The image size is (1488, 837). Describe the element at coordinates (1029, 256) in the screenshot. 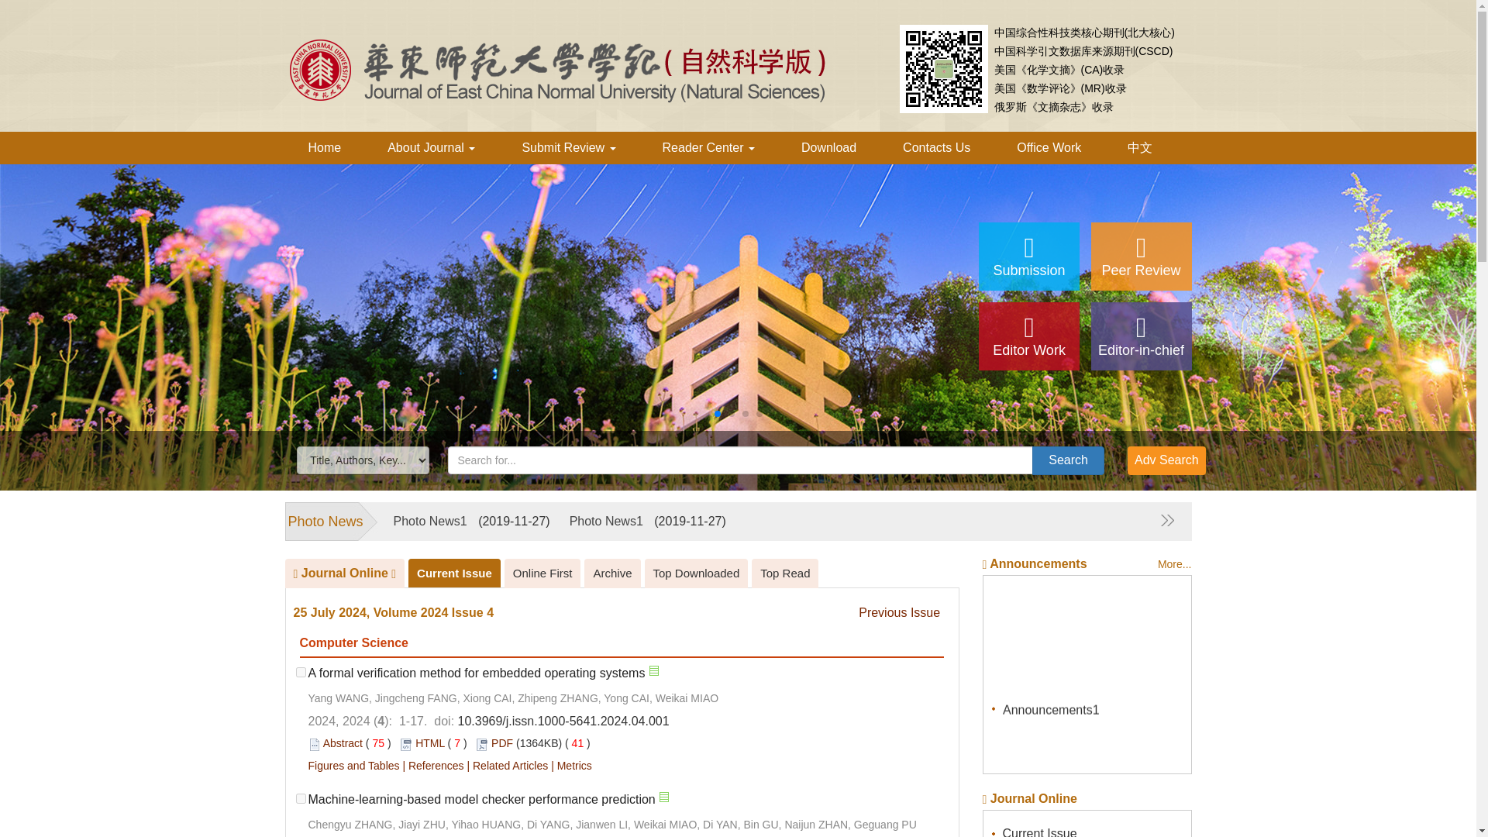

I see `Submission` at that location.